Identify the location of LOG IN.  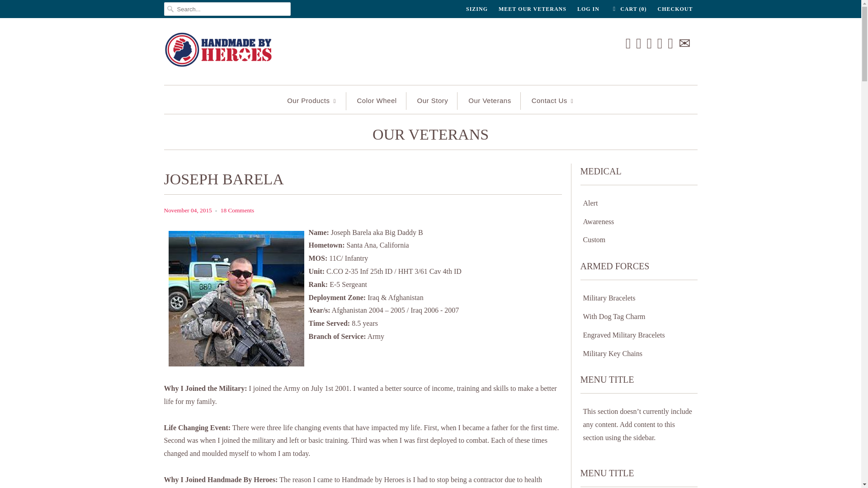
(588, 9).